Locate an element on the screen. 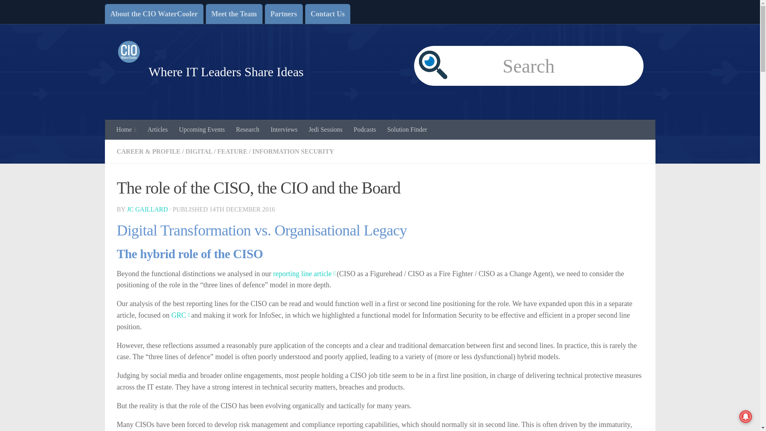 The image size is (766, 431). Articles is located at coordinates (158, 129).